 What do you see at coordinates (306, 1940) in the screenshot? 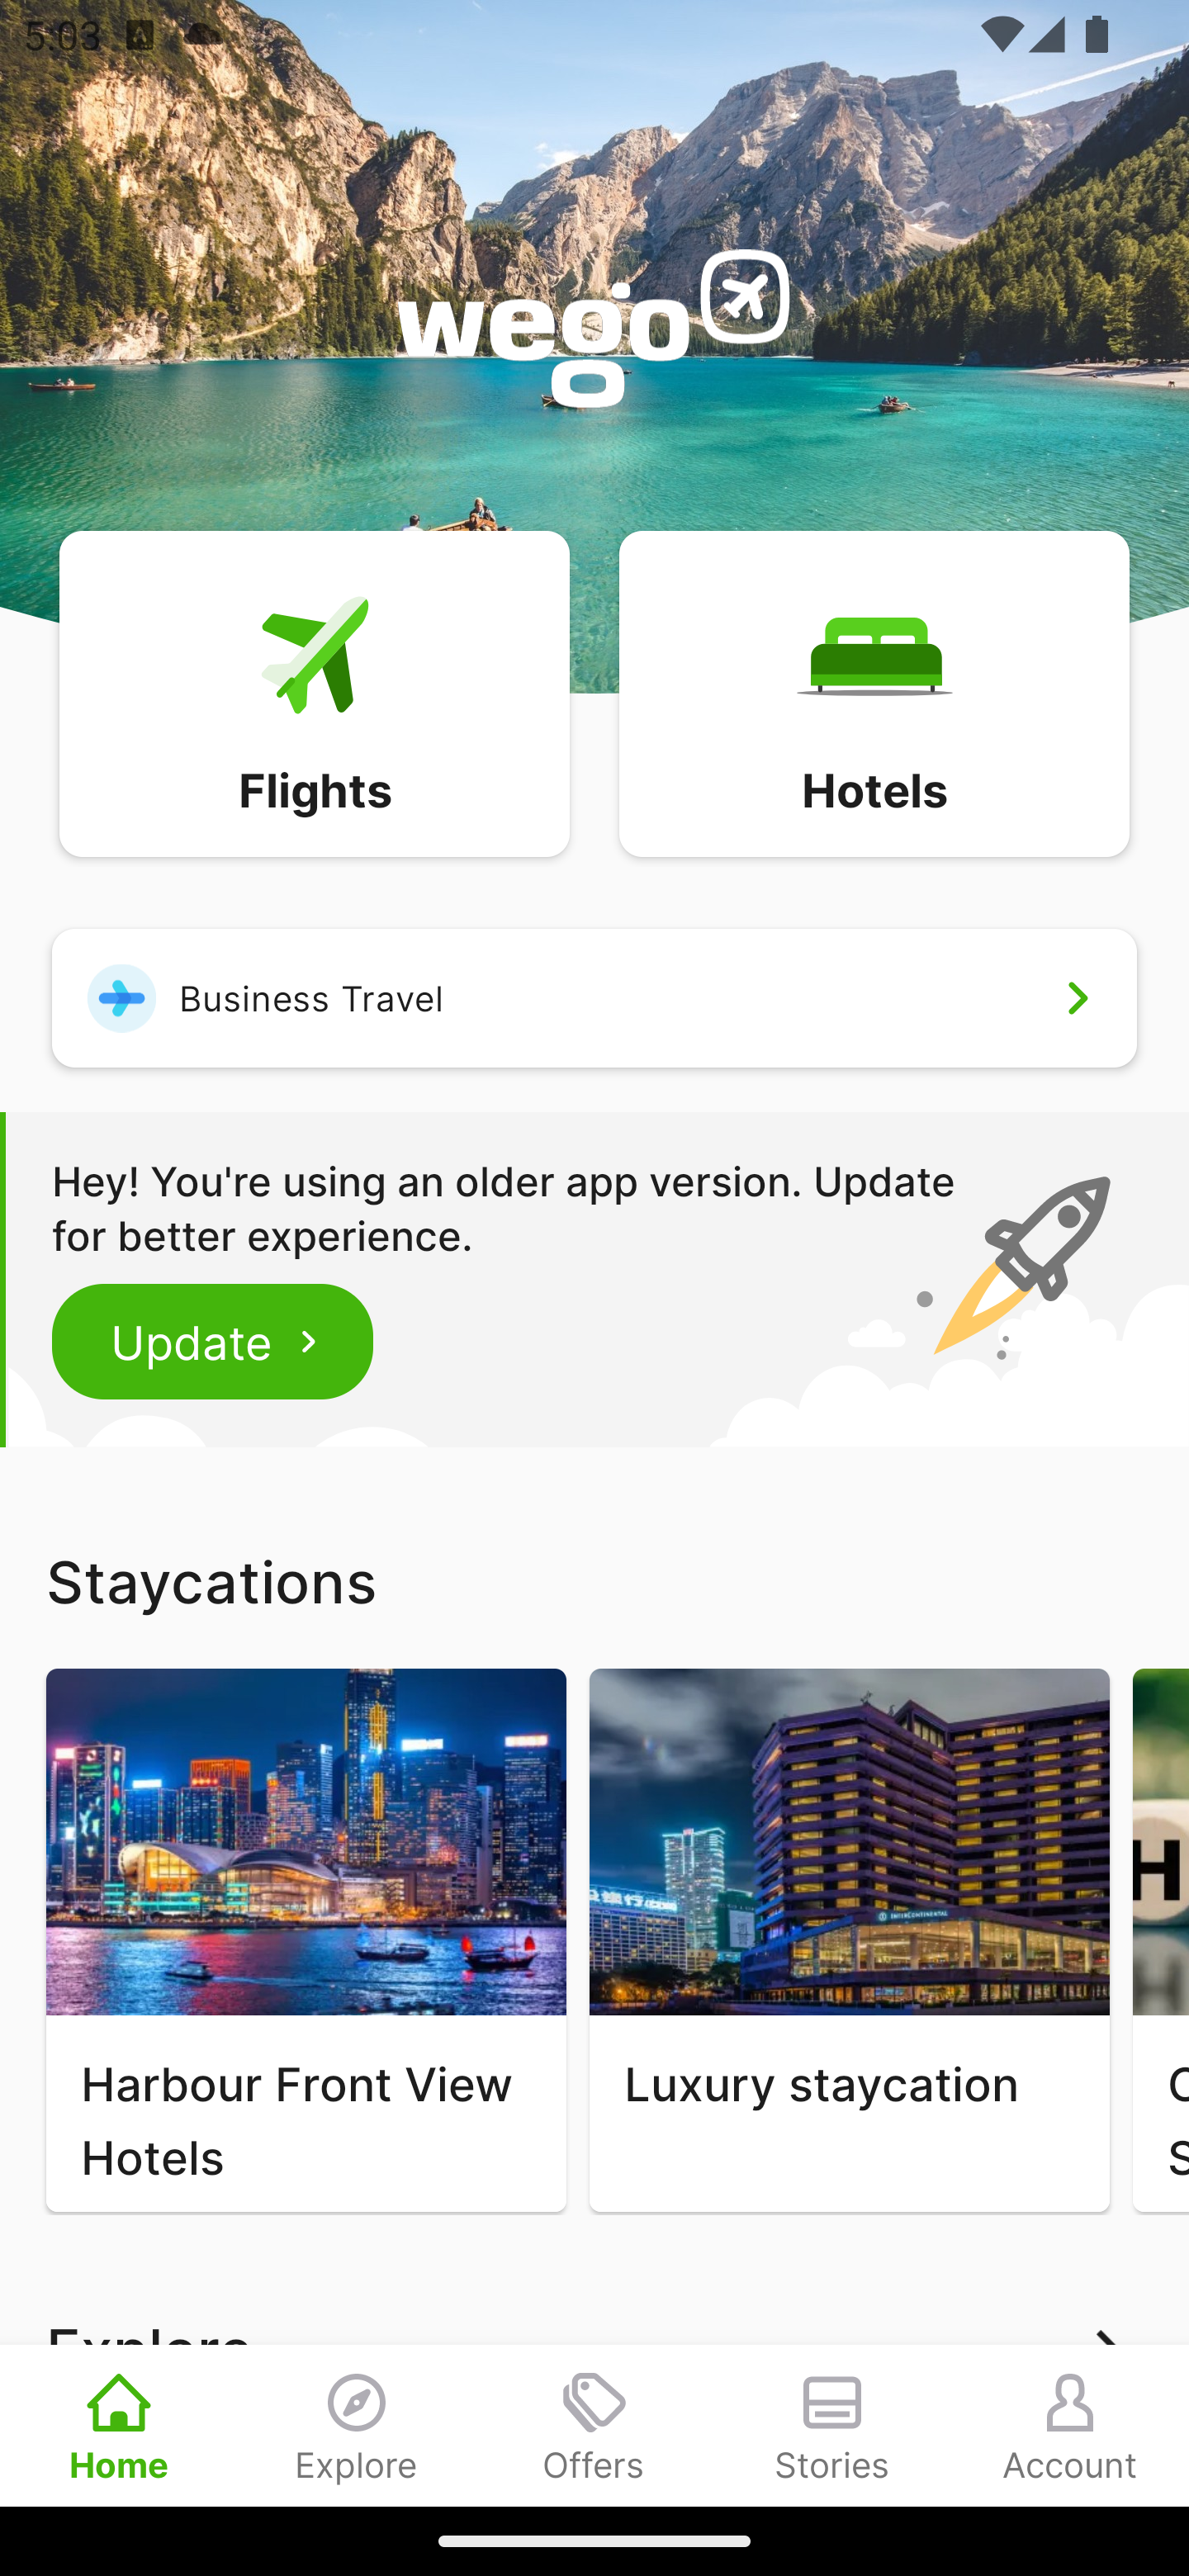
I see `Harbour Front View Hotels` at bounding box center [306, 1940].